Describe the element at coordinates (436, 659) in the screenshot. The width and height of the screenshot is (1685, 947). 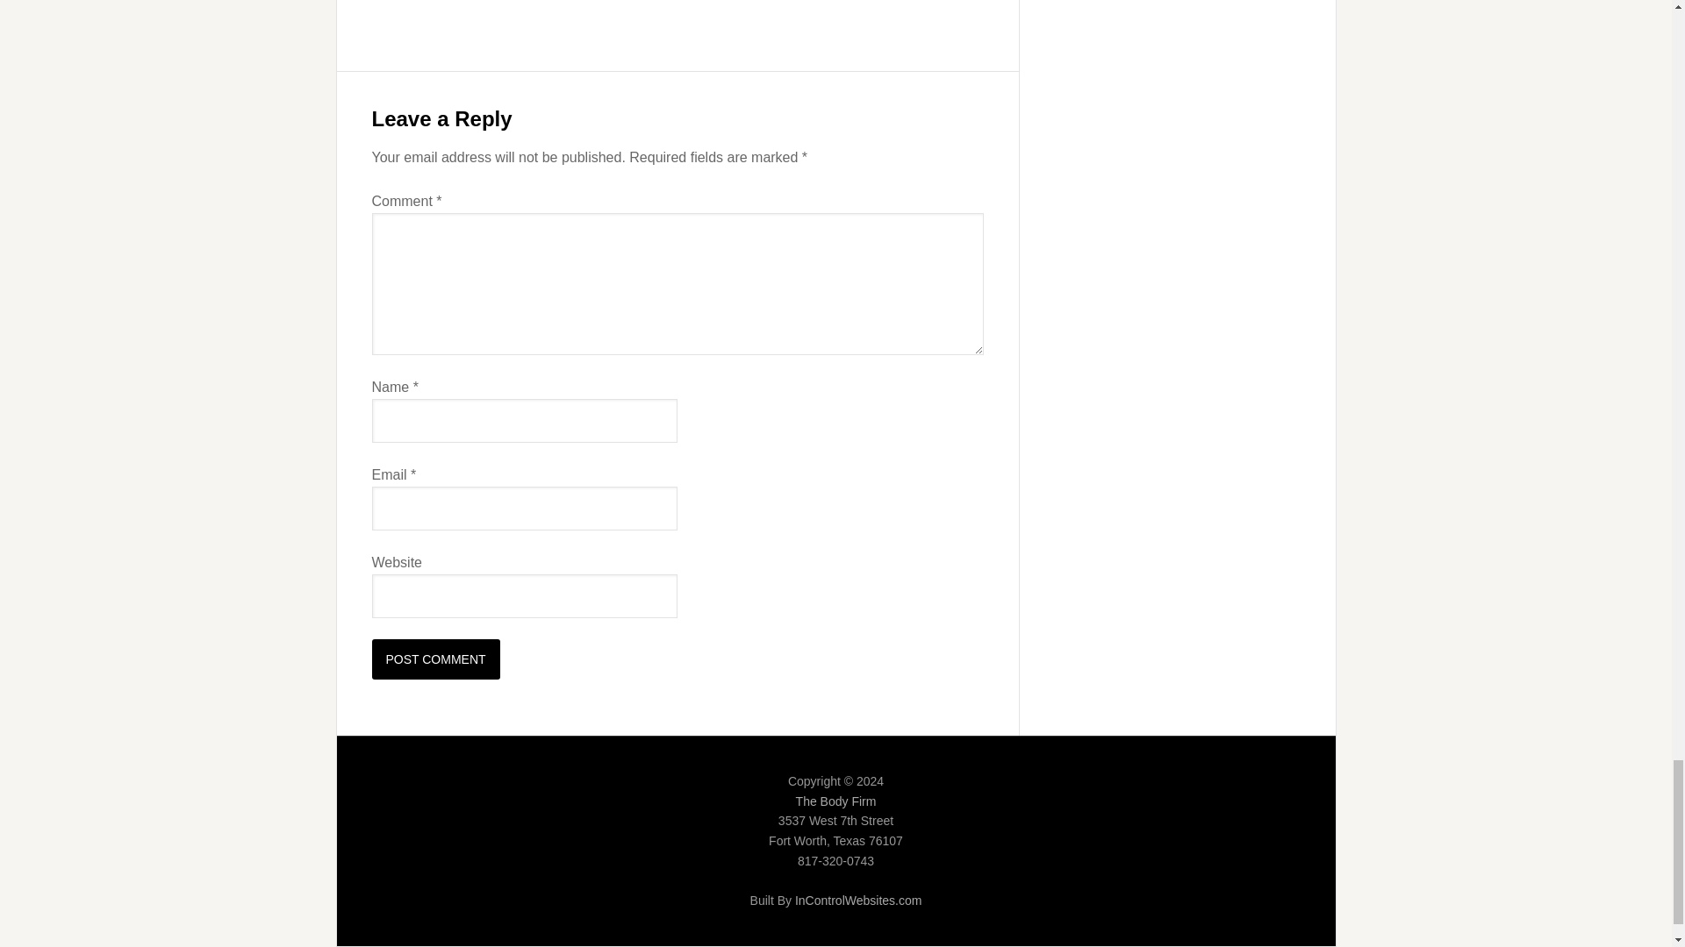
I see `Post Comment` at that location.